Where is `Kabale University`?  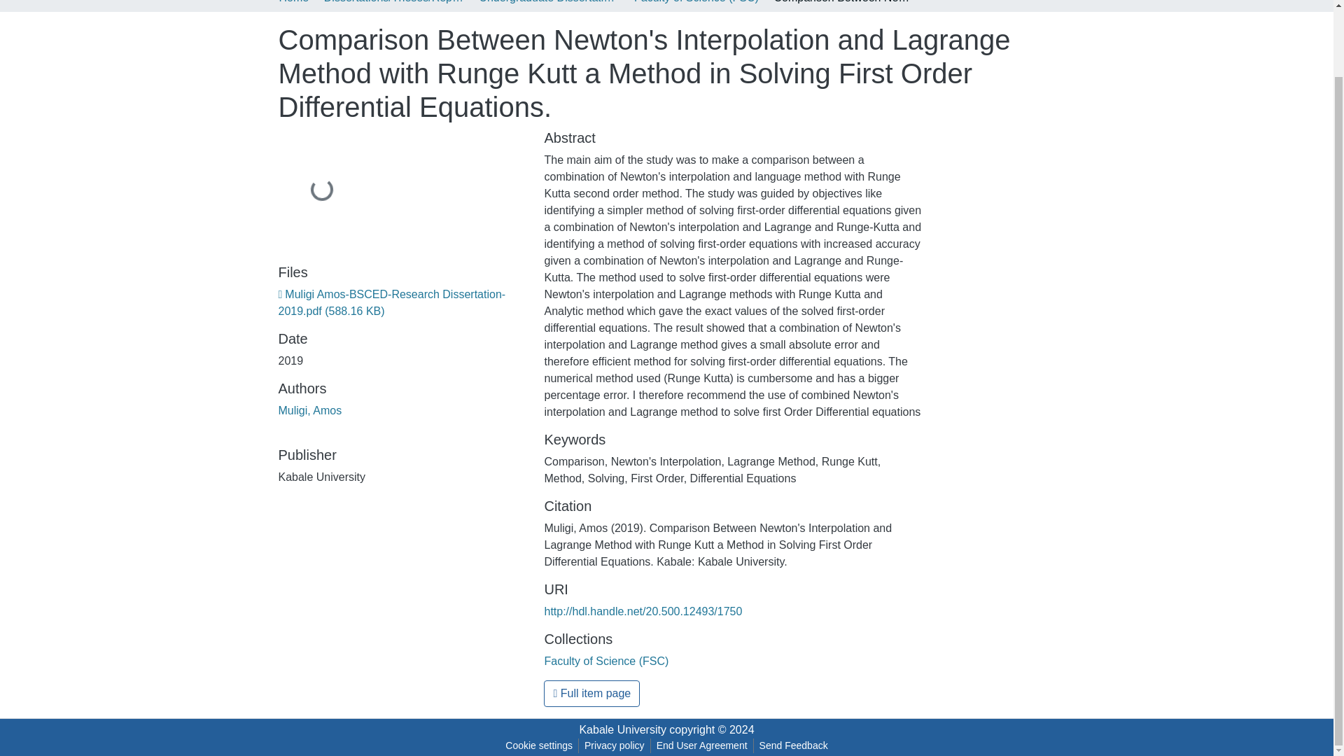 Kabale University is located at coordinates (623, 729).